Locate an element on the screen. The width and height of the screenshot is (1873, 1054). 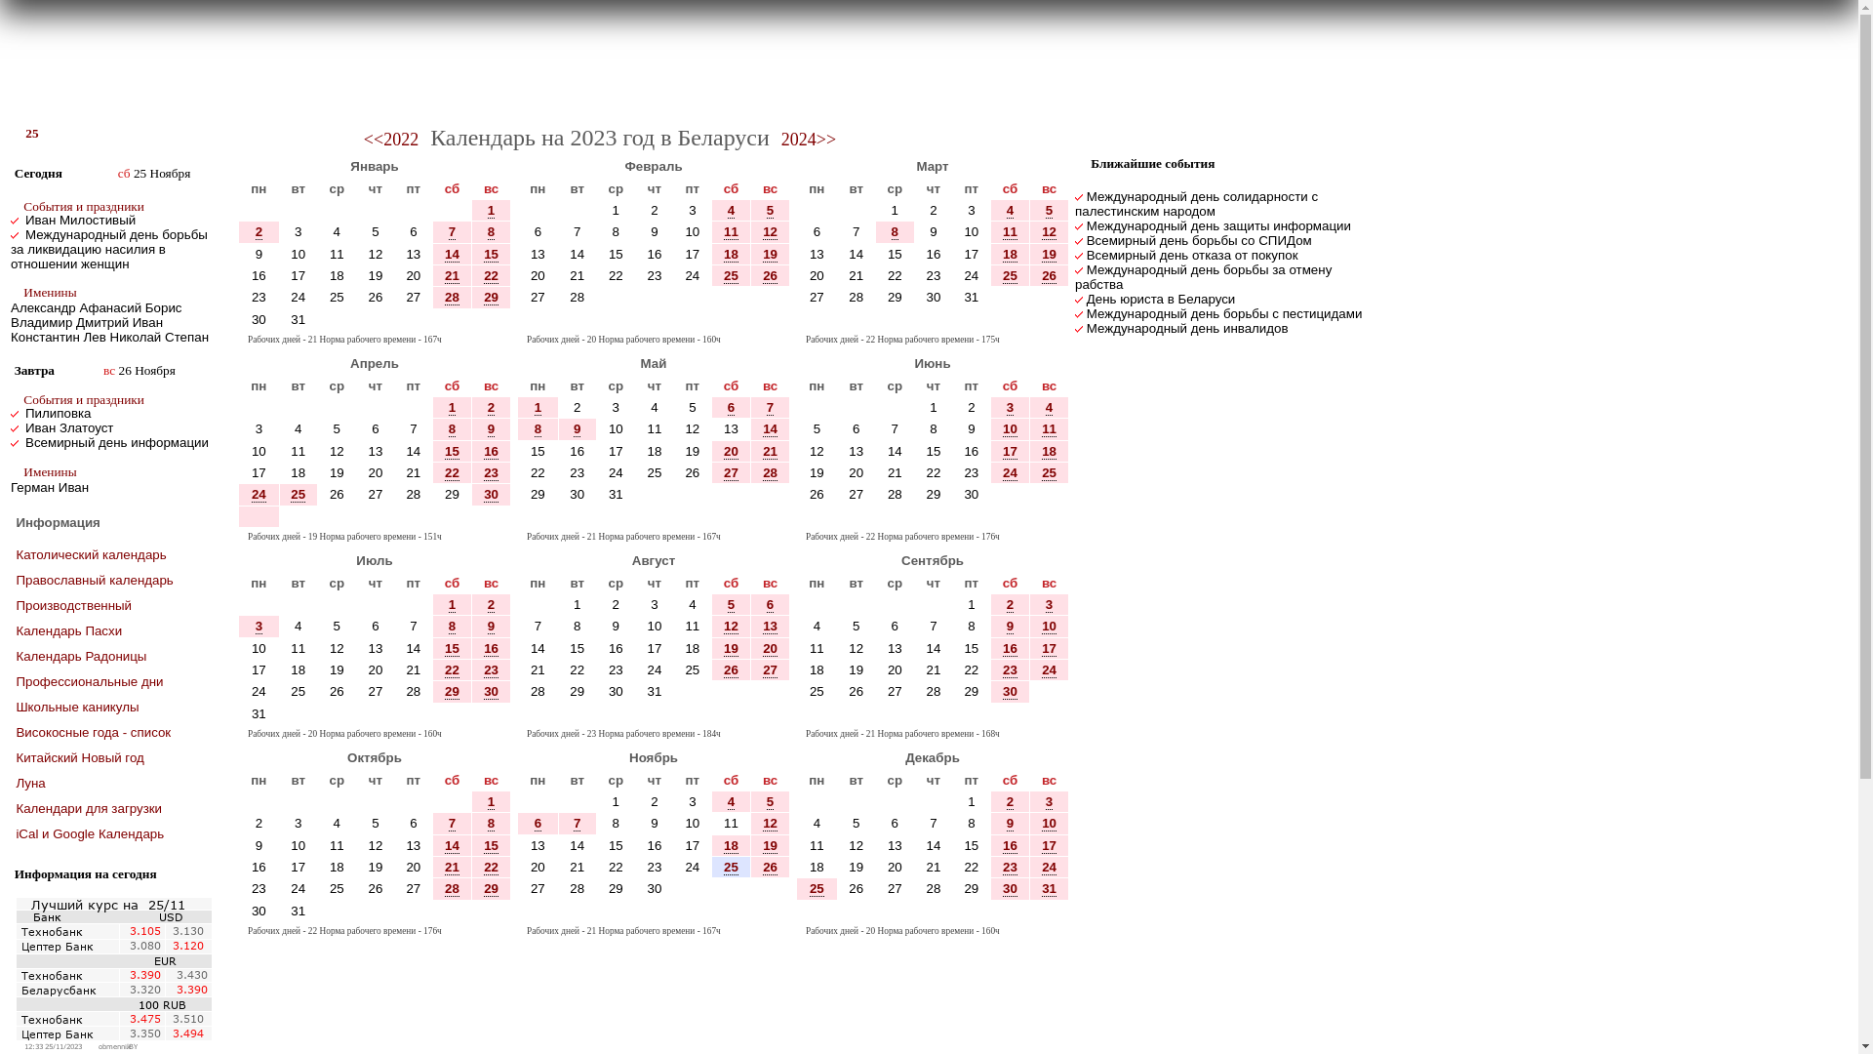
21 is located at coordinates (414, 472).